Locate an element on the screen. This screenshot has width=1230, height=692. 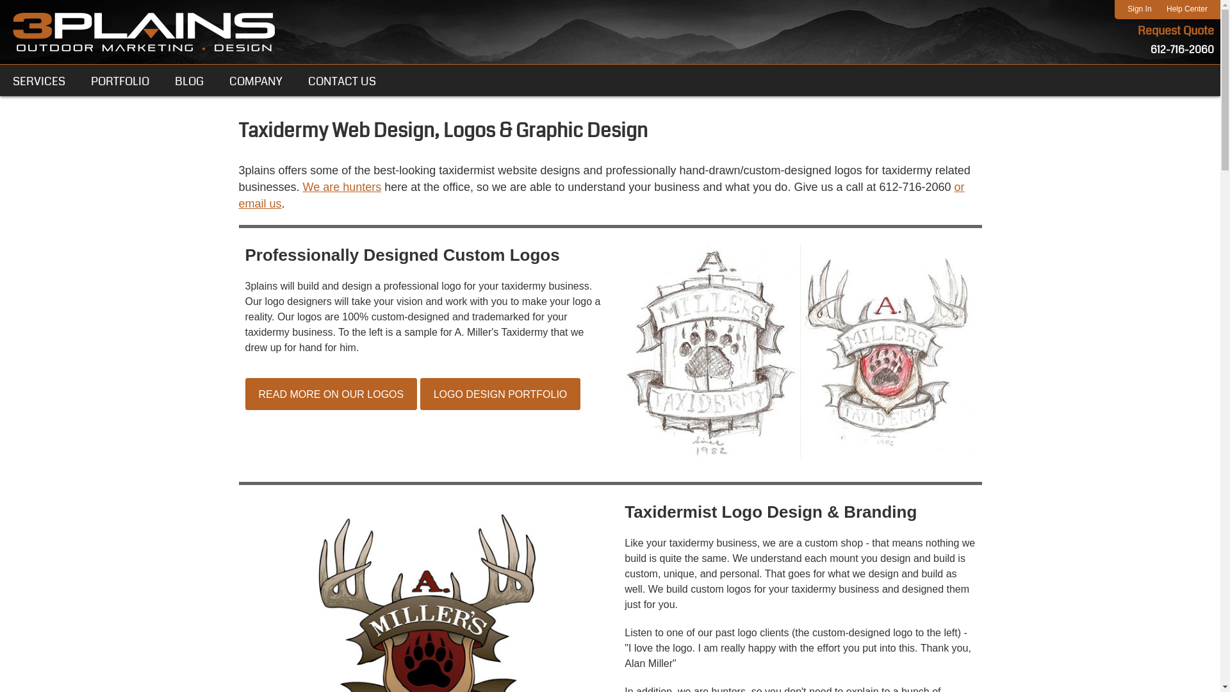
BLOG is located at coordinates (190, 81).